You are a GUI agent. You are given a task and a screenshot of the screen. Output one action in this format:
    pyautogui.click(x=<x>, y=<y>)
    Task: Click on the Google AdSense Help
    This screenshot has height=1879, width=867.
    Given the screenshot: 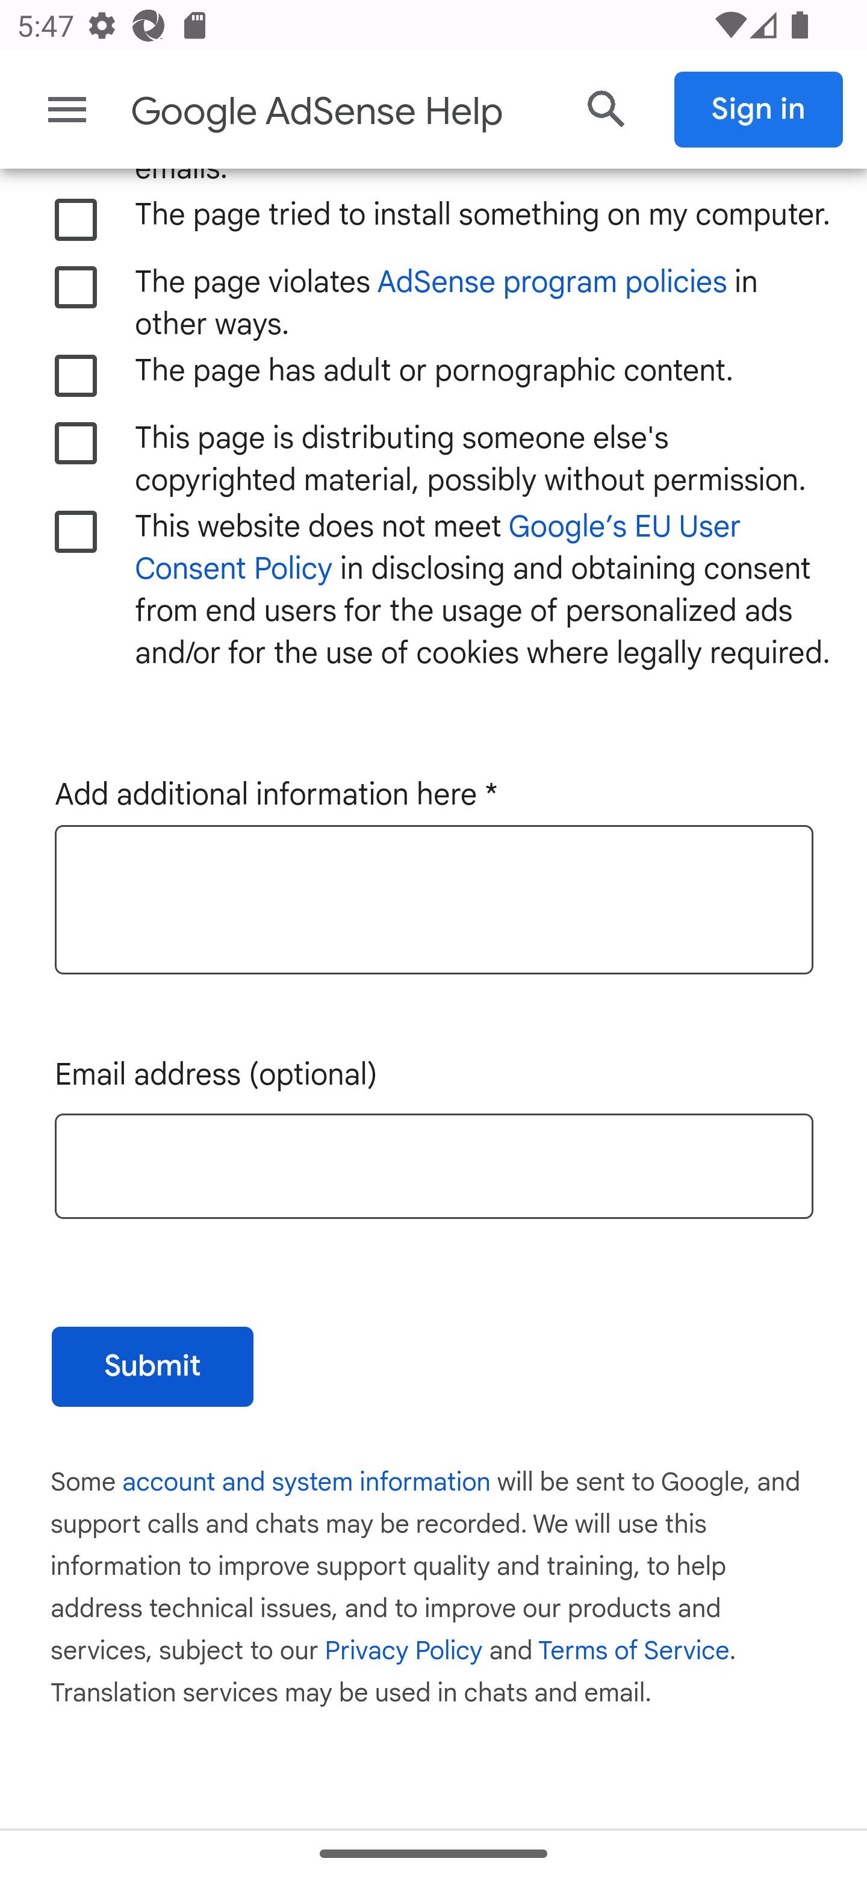 What is the action you would take?
    pyautogui.click(x=341, y=111)
    